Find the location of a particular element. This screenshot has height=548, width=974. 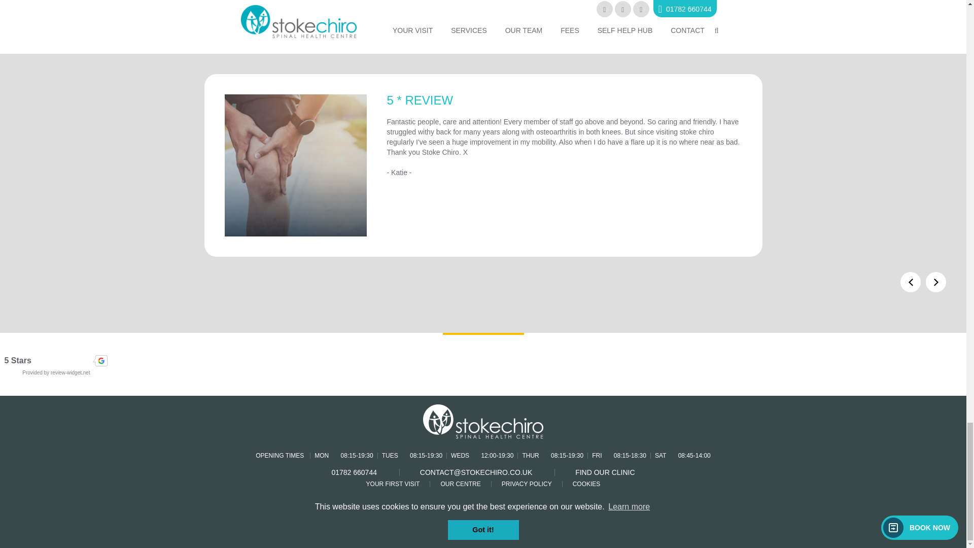

review-widget.net is located at coordinates (70, 372).